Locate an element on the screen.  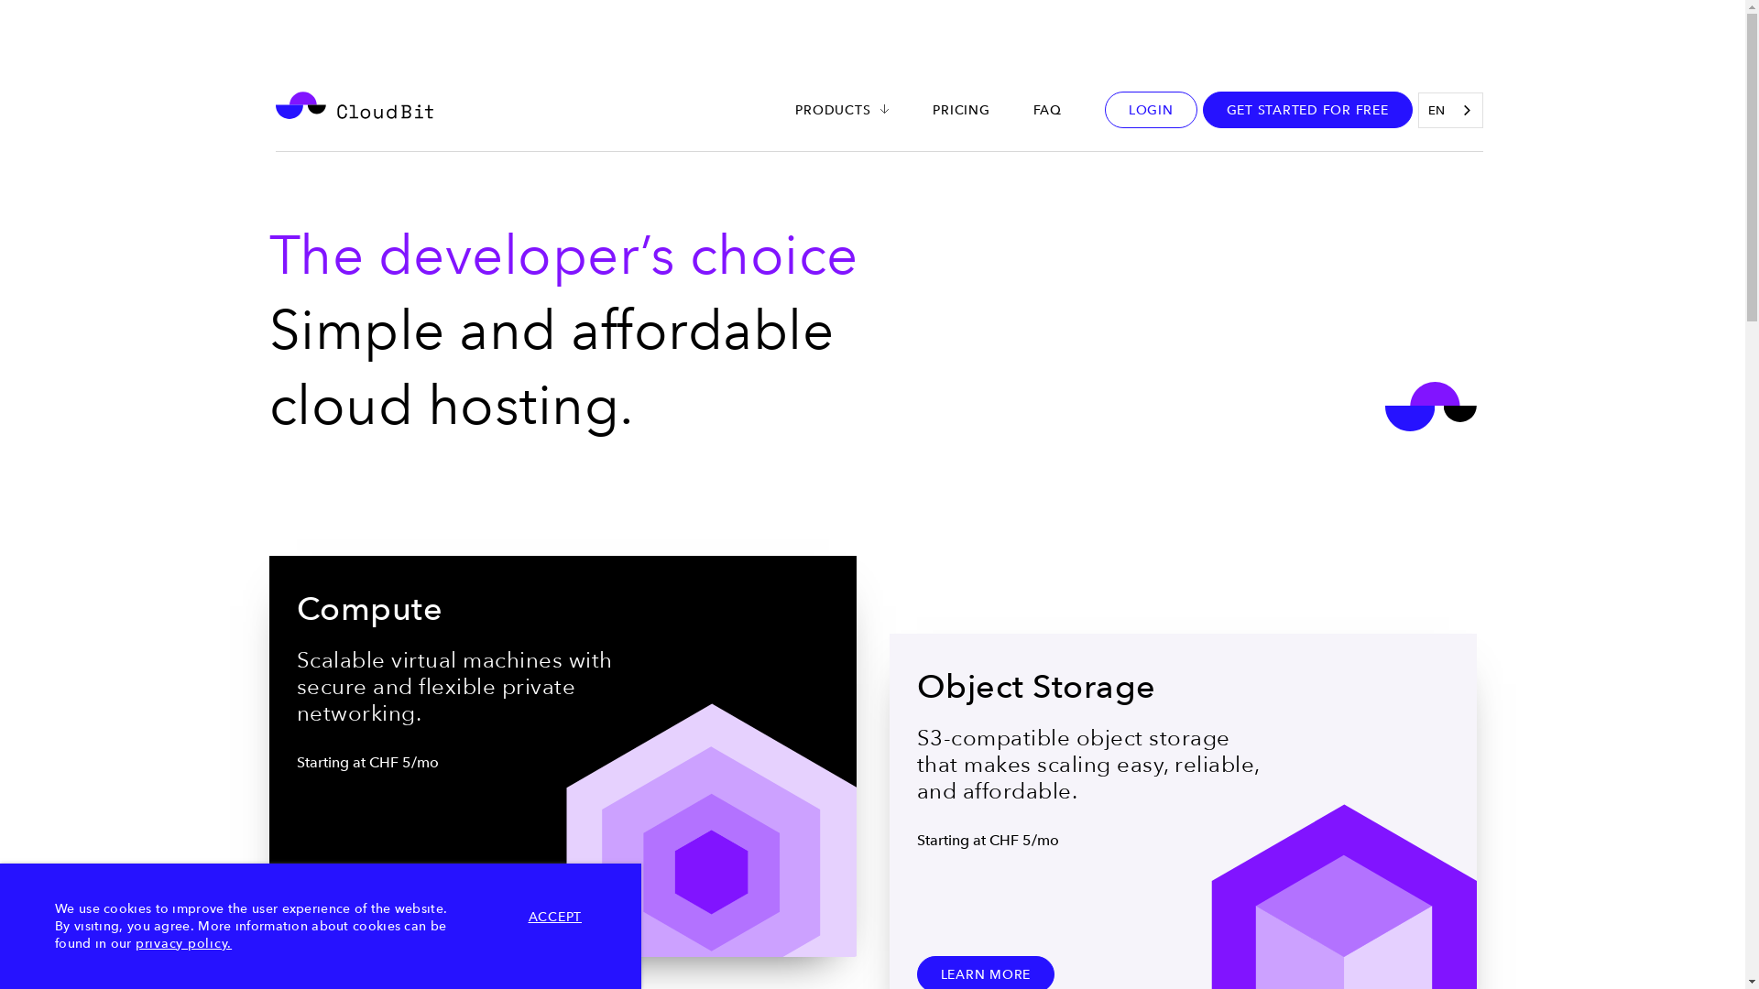
EN is located at coordinates (1450, 110).